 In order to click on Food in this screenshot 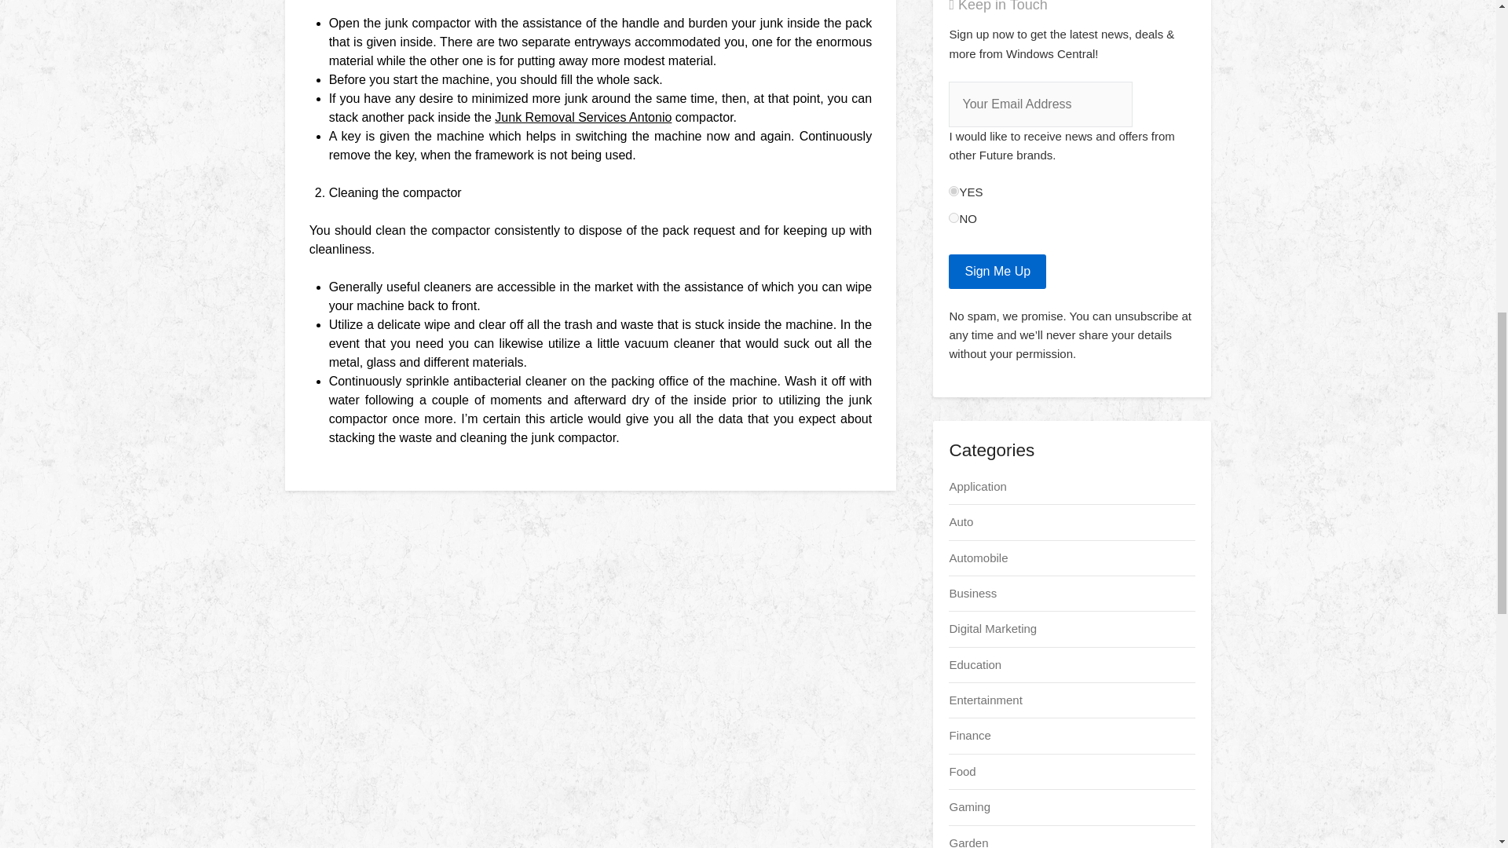, I will do `click(961, 771)`.